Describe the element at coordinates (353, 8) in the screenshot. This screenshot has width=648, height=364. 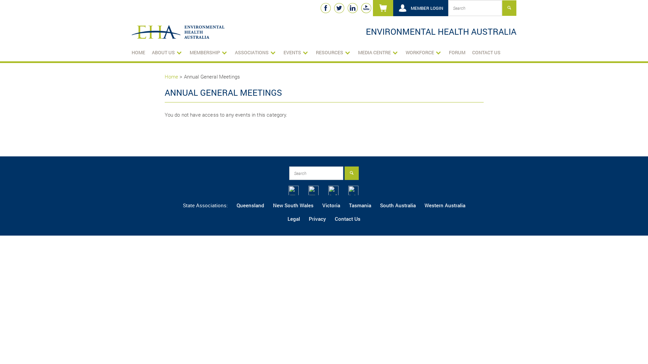
I see `LinkedIn` at that location.